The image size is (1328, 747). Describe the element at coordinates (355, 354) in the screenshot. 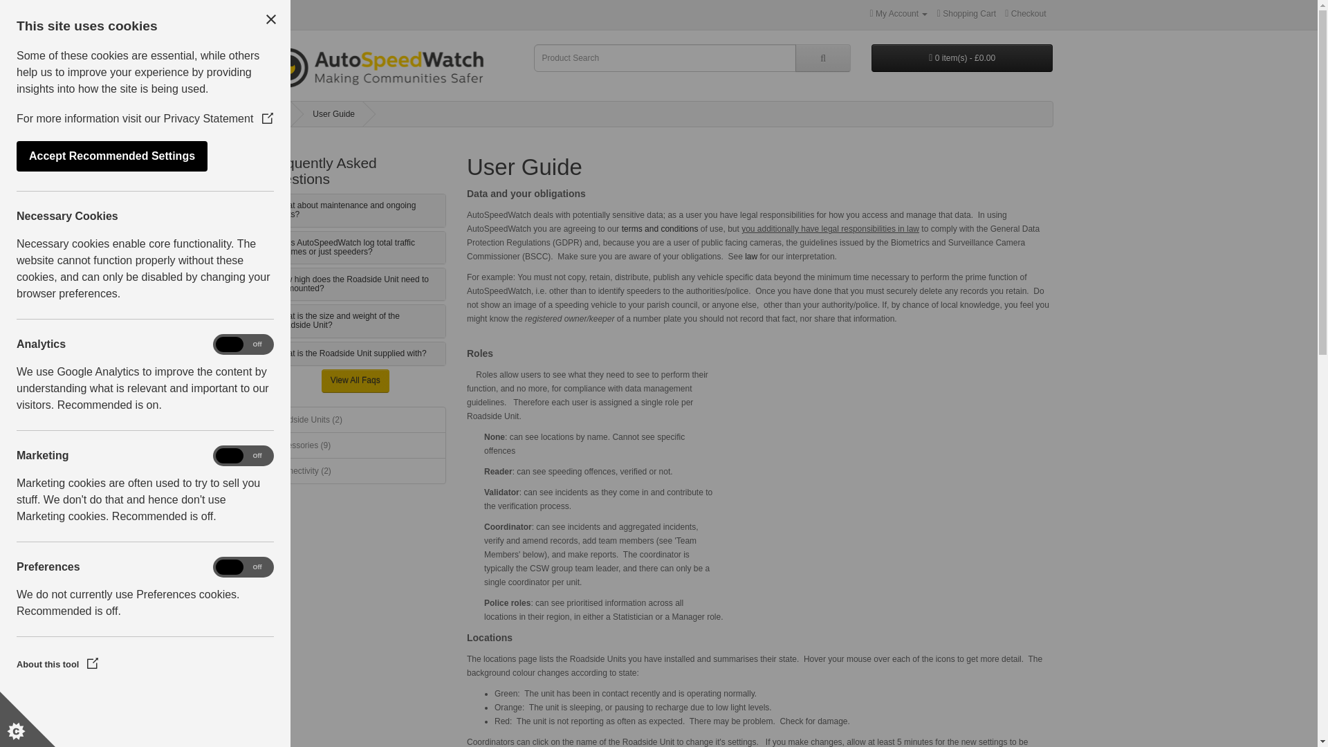

I see `What is the Roadside Unit supplied with?` at that location.